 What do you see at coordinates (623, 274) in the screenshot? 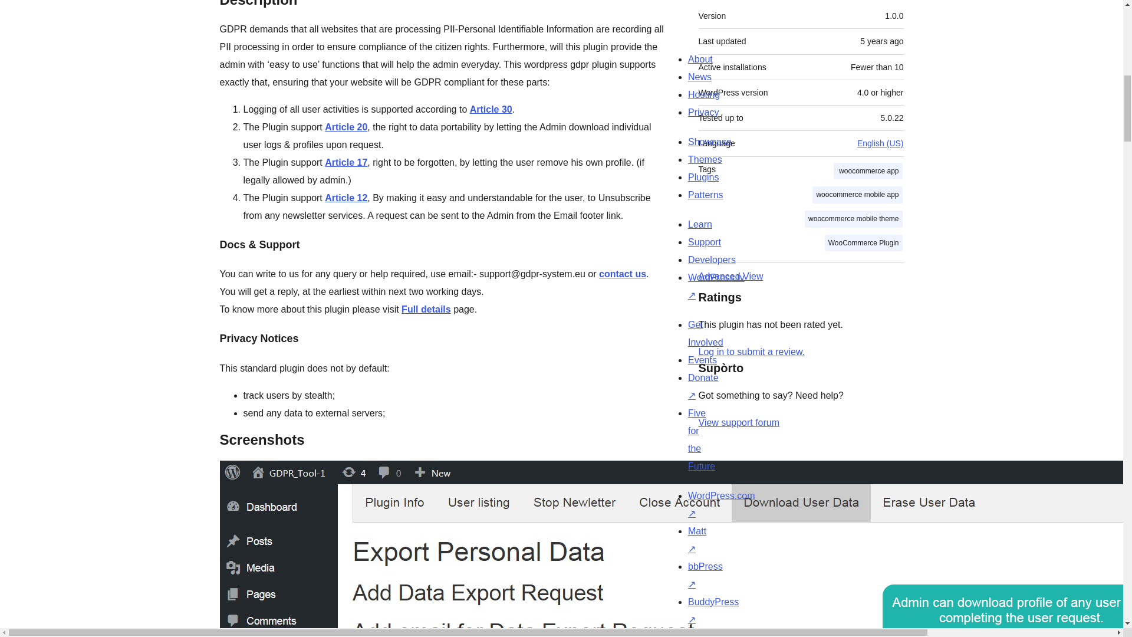
I see `contact us` at bounding box center [623, 274].